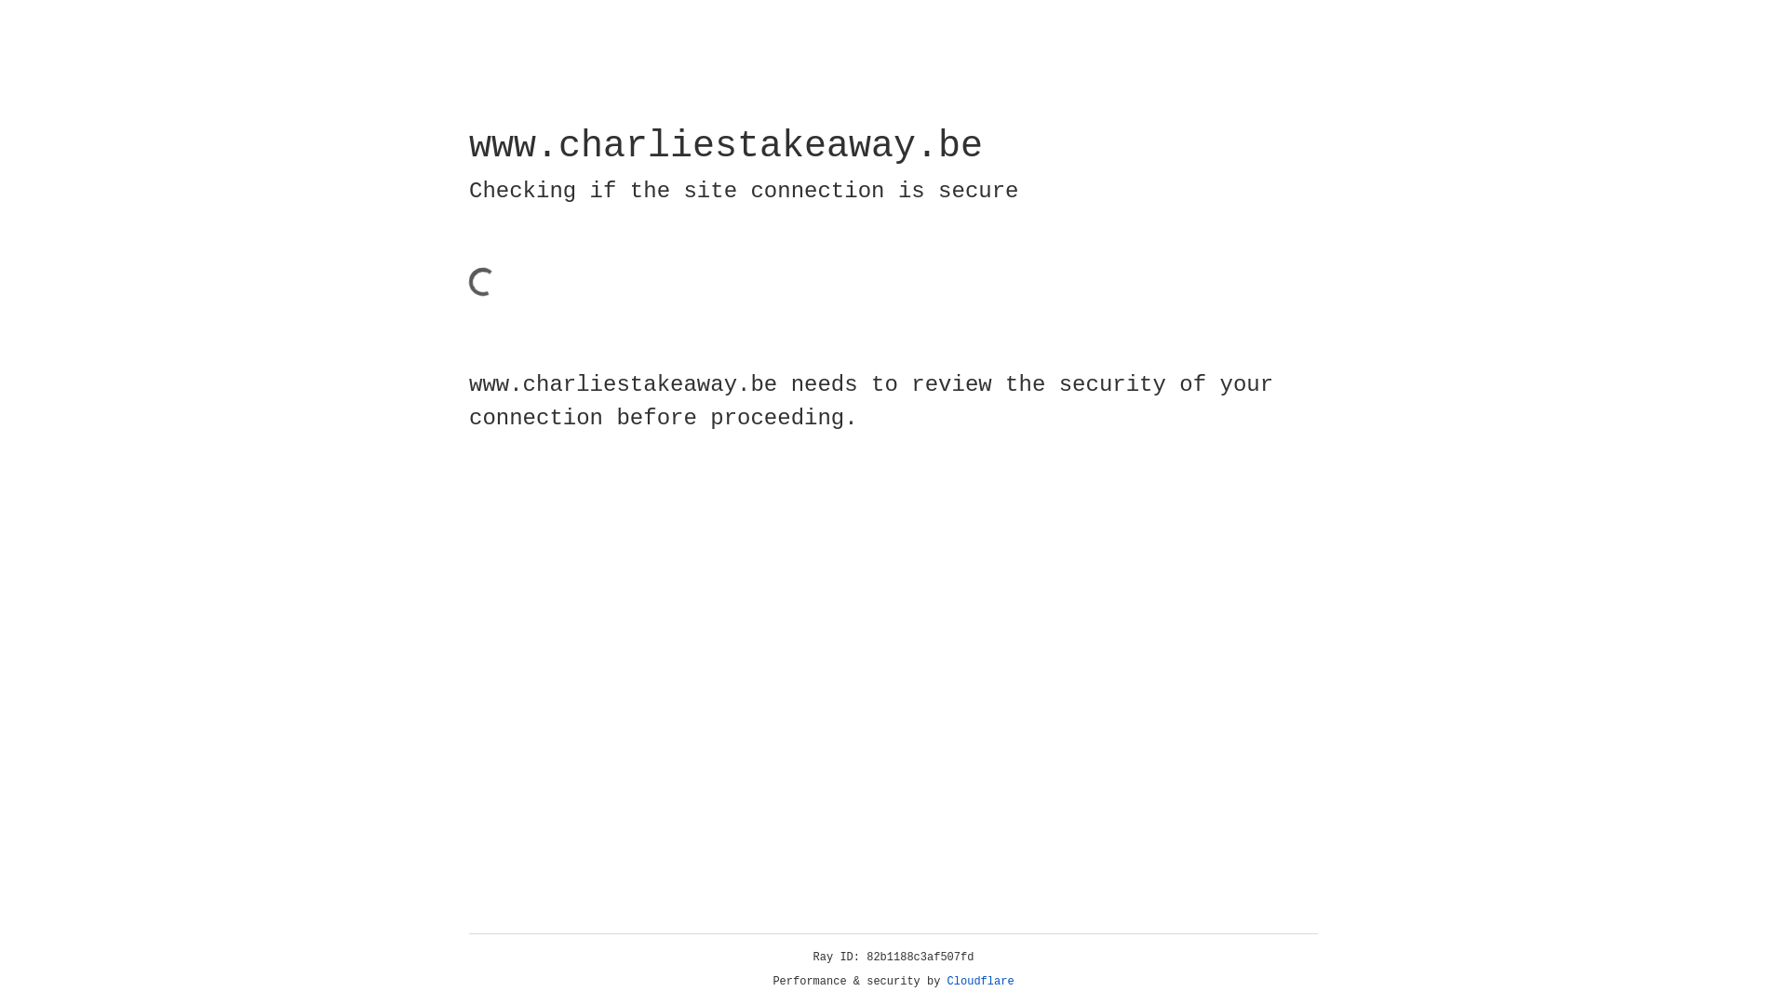  What do you see at coordinates (981, 982) in the screenshot?
I see `Cloudflare` at bounding box center [981, 982].